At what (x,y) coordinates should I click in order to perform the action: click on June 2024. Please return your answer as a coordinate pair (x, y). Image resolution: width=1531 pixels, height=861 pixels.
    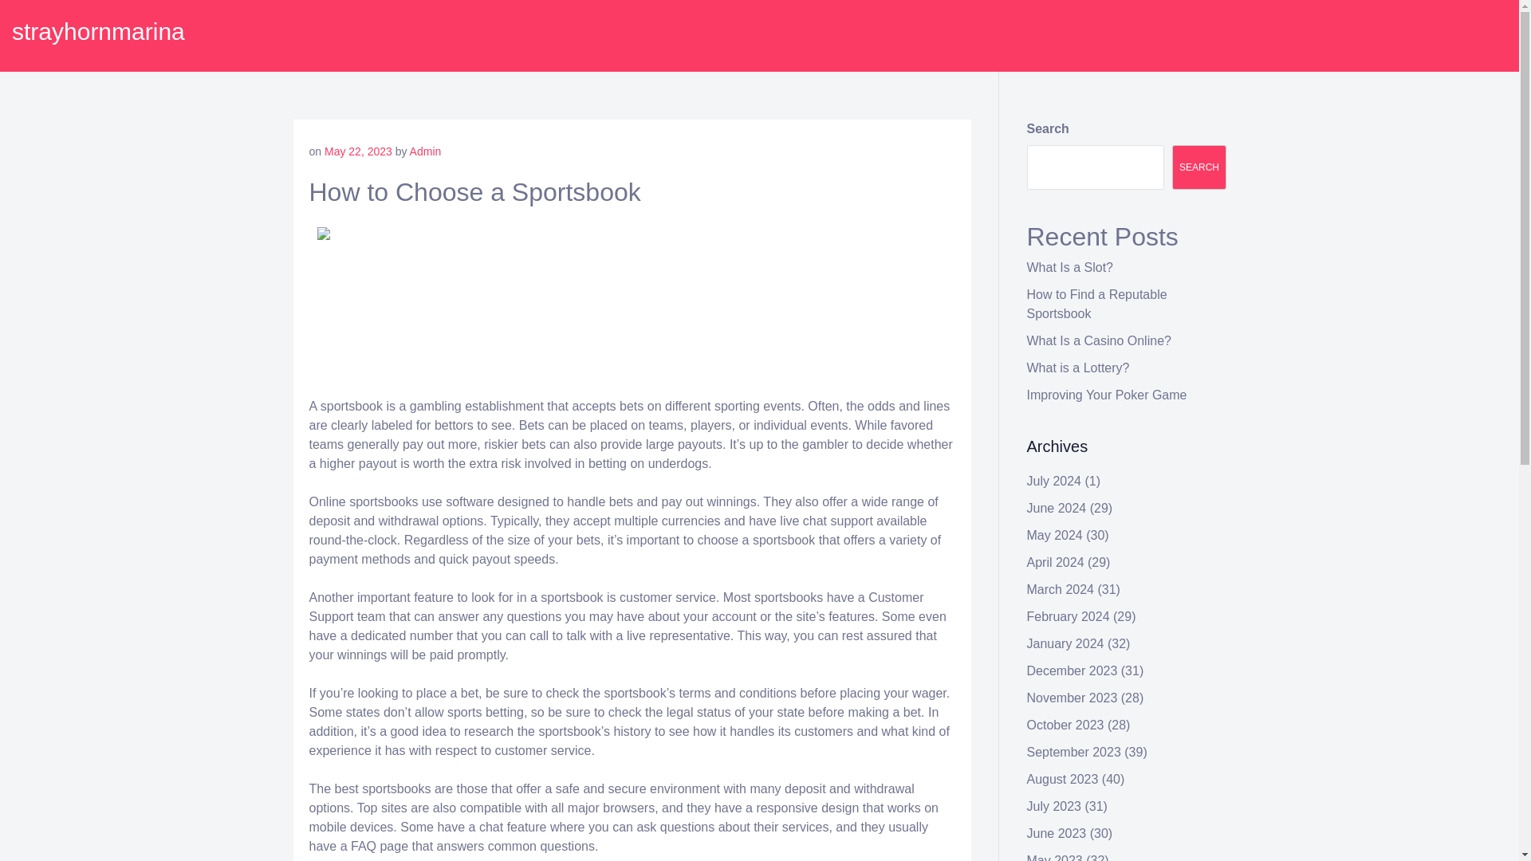
    Looking at the image, I should click on (1057, 507).